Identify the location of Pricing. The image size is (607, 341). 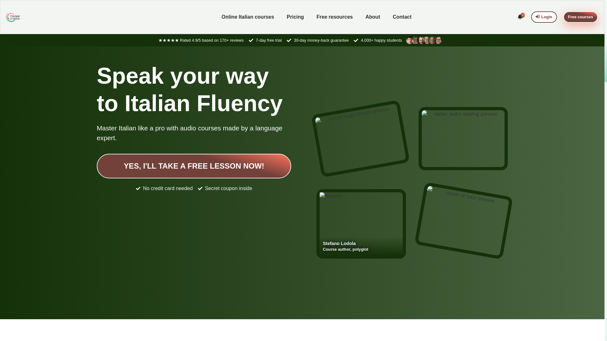
(295, 17).